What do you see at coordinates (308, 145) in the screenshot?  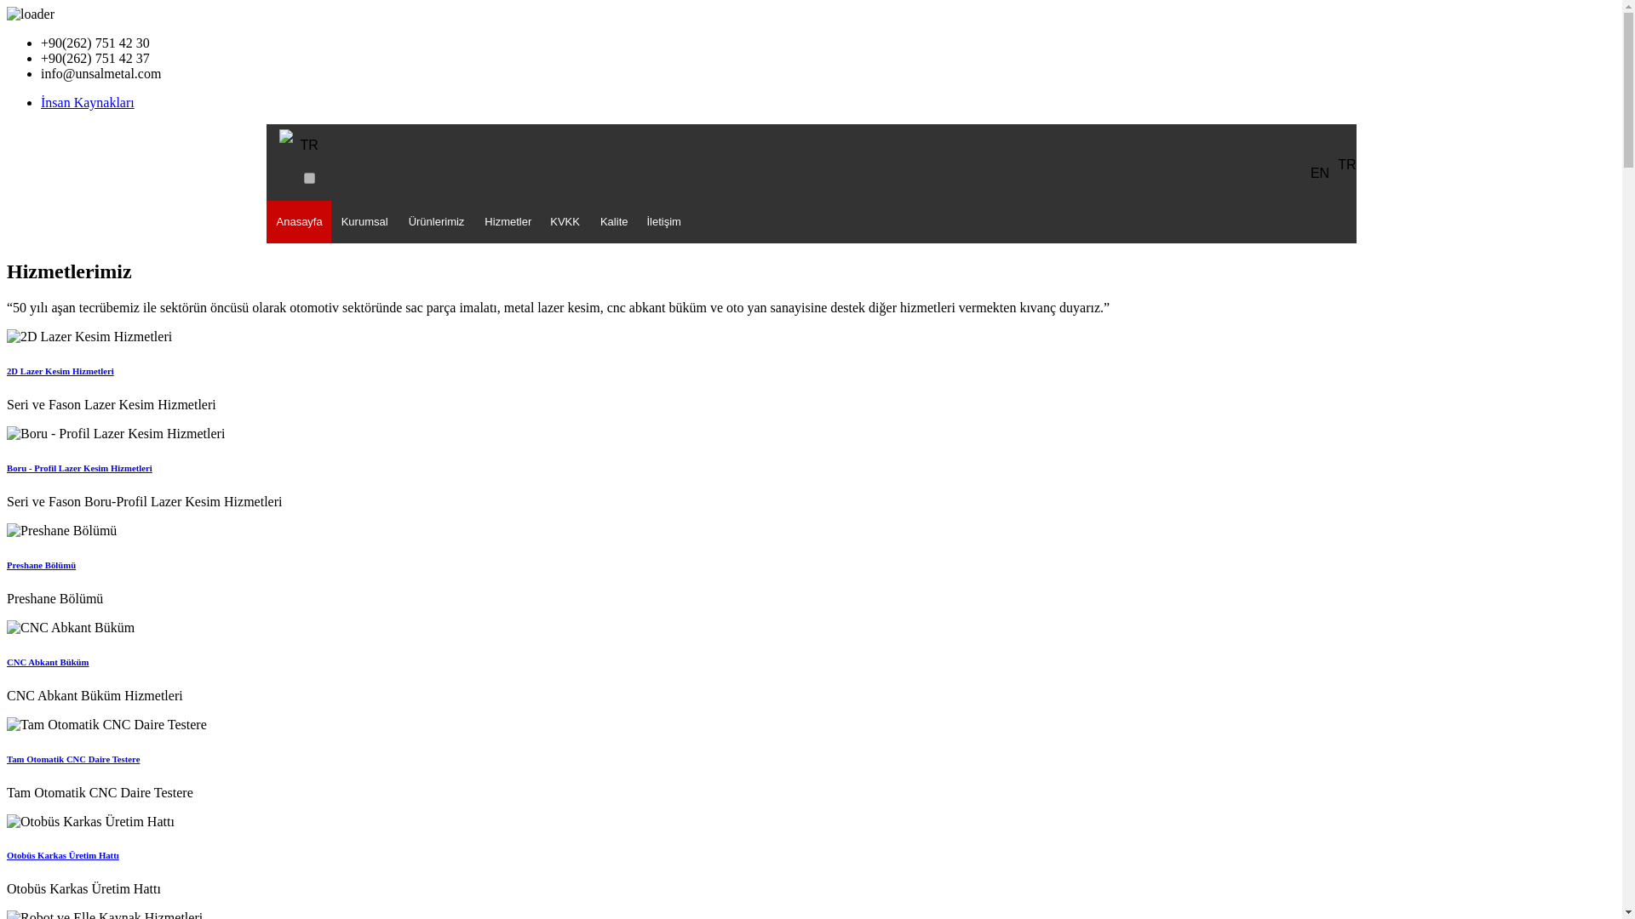 I see `TR` at bounding box center [308, 145].